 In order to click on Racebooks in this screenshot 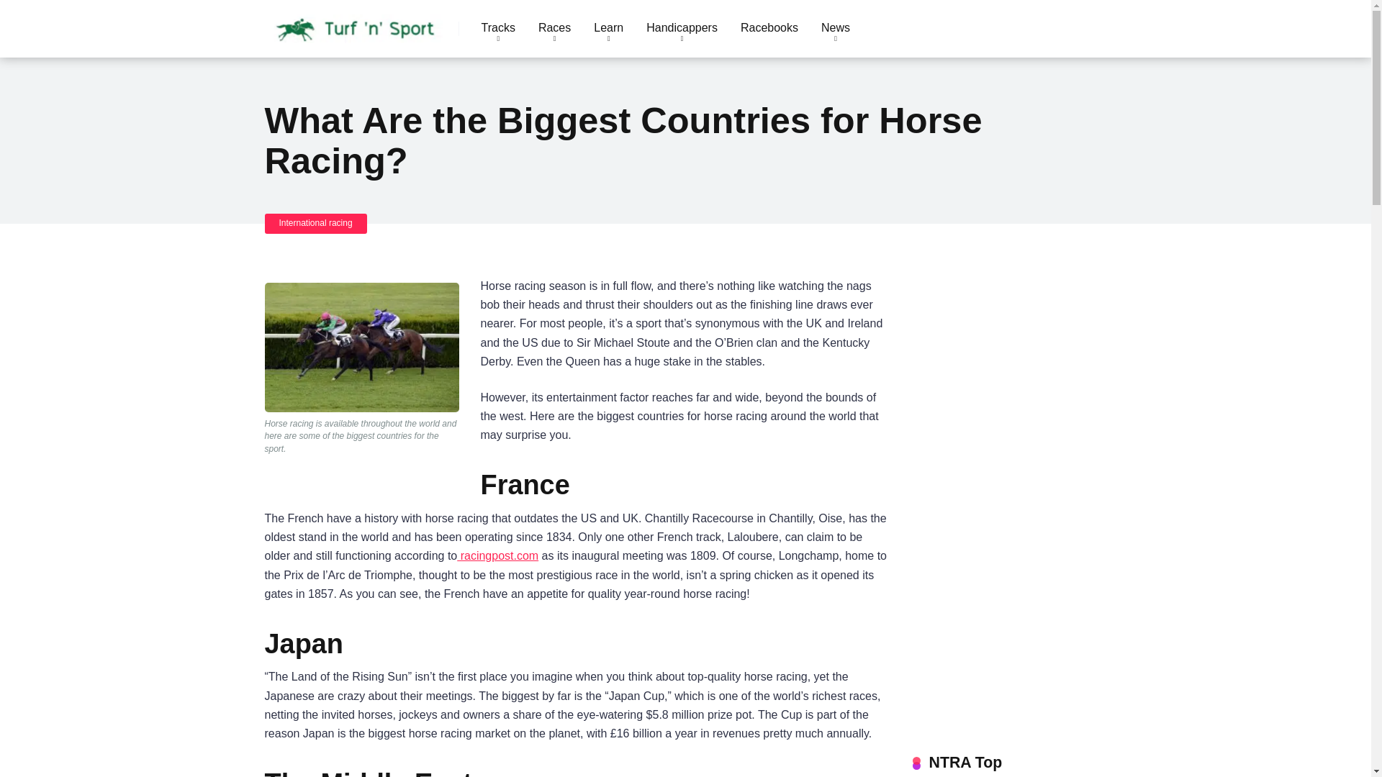, I will do `click(769, 29)`.